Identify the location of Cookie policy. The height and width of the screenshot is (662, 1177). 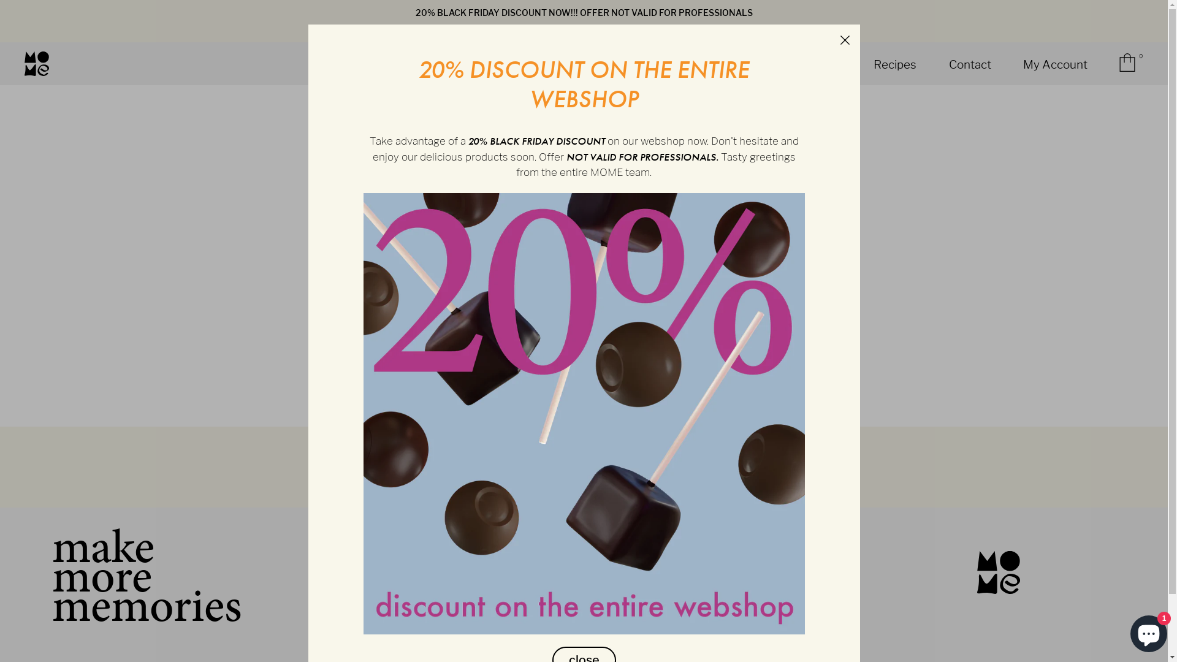
(696, 571).